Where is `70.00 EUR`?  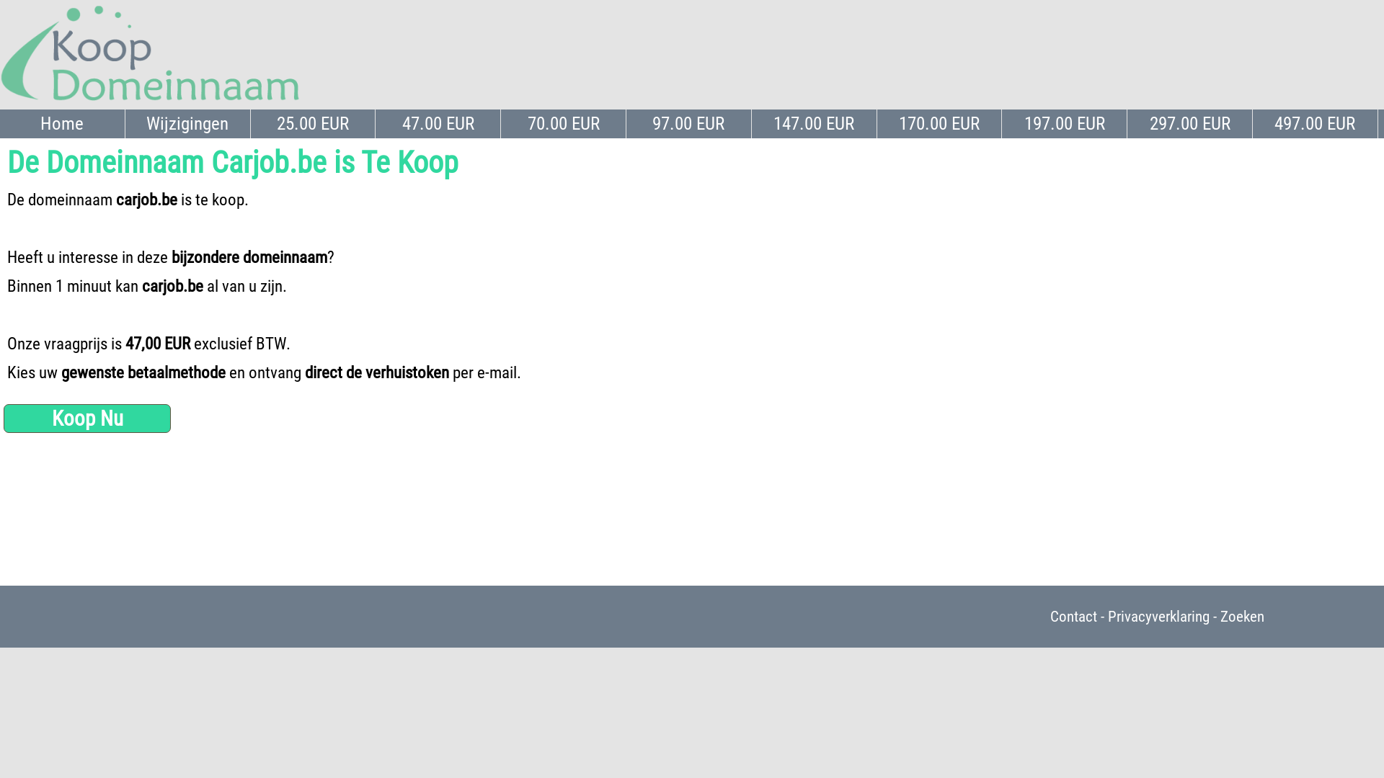 70.00 EUR is located at coordinates (564, 124).